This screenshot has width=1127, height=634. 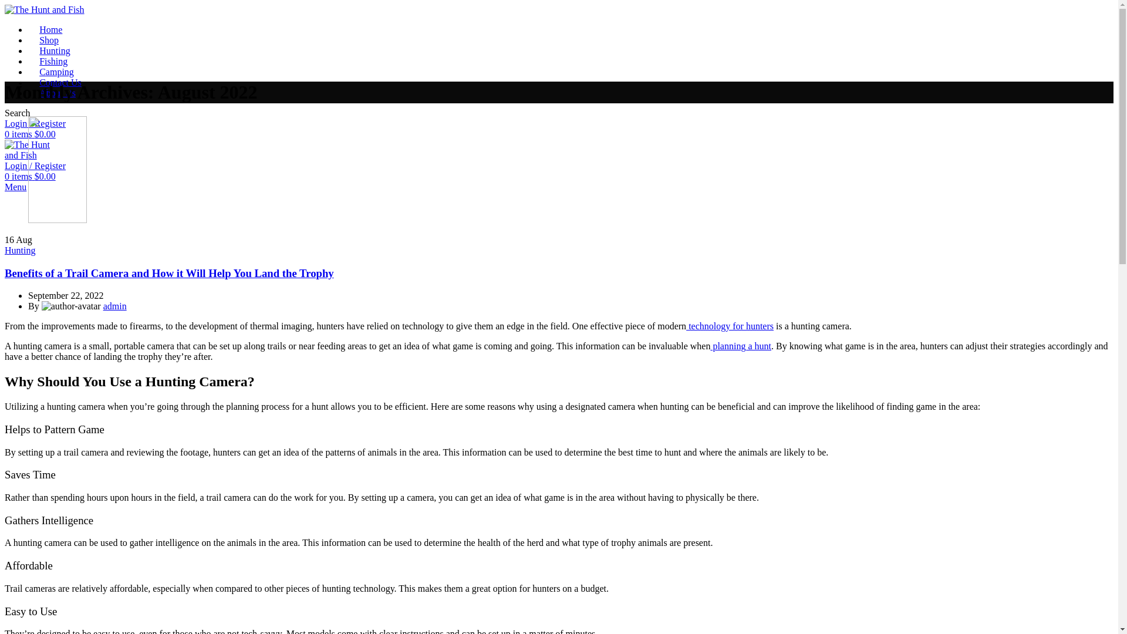 I want to click on Hunting, so click(x=19, y=250).